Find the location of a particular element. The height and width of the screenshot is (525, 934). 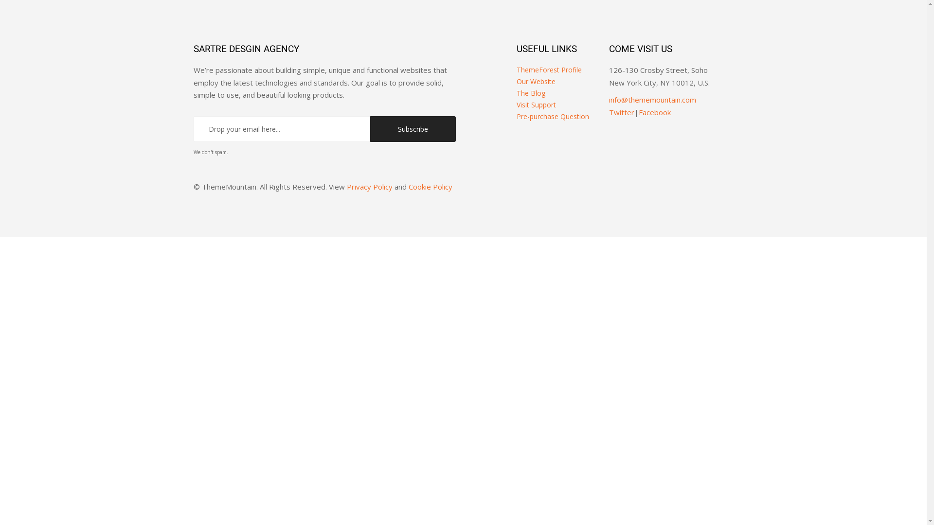

Facebook is located at coordinates (655, 112).